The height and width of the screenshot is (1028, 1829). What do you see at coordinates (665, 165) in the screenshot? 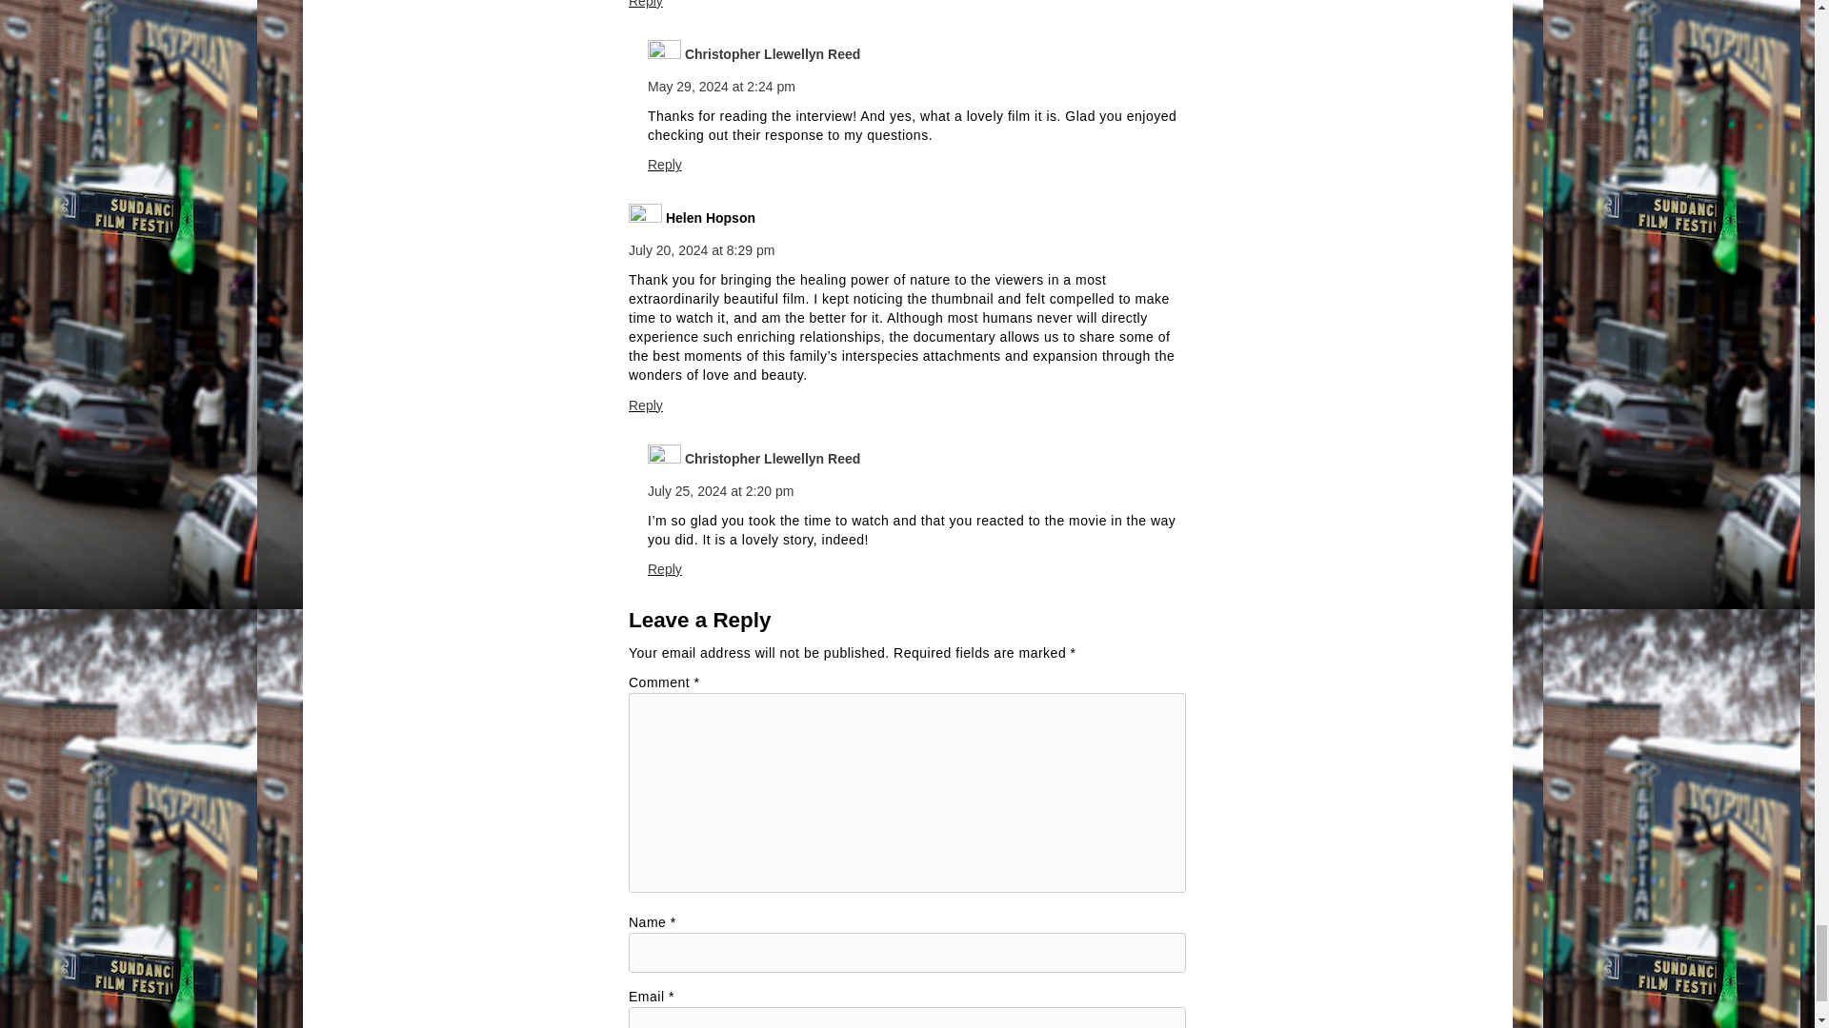
I see `Reply` at bounding box center [665, 165].